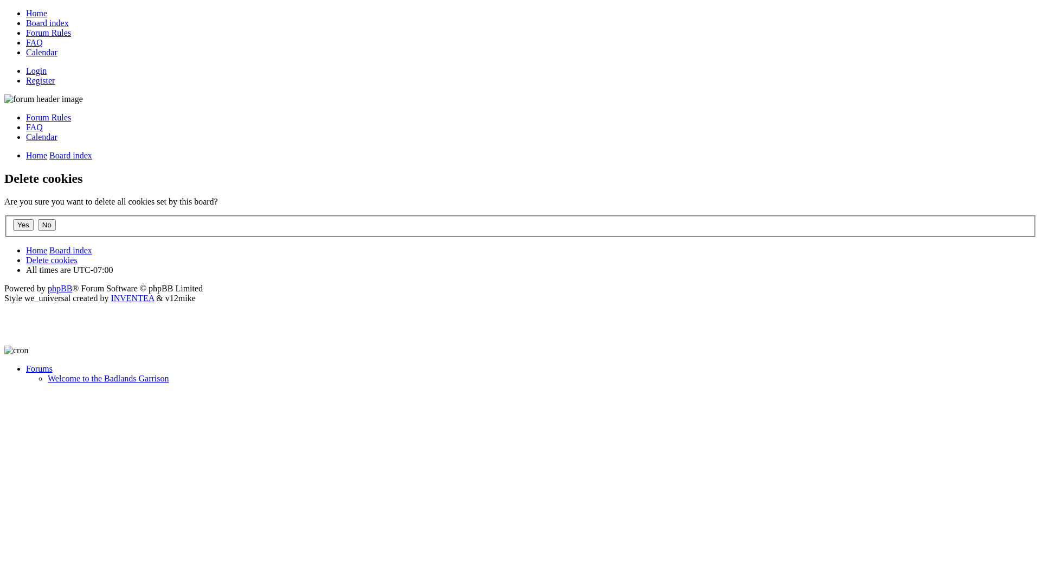 Image resolution: width=1041 pixels, height=586 pixels. What do you see at coordinates (35, 127) in the screenshot?
I see `FAQ` at bounding box center [35, 127].